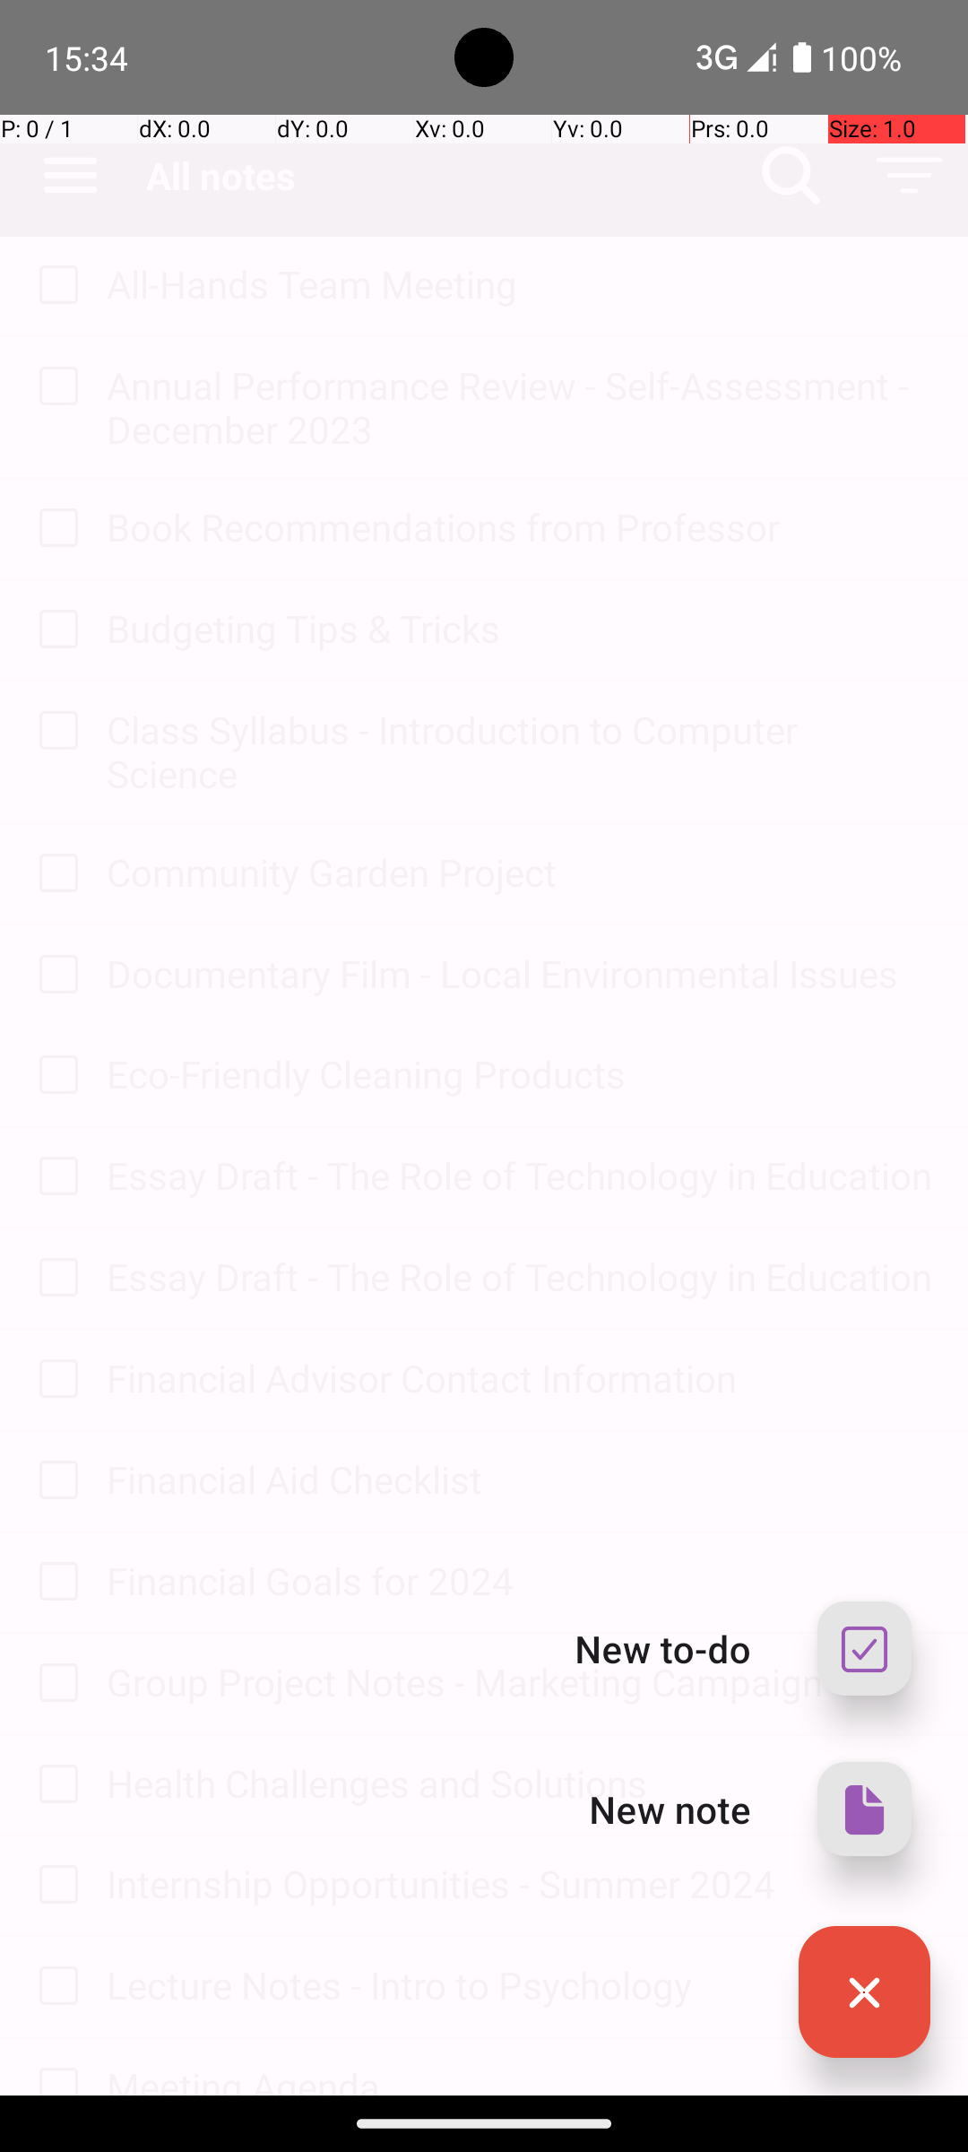  Describe the element at coordinates (439, 176) in the screenshot. I see `All notes` at that location.